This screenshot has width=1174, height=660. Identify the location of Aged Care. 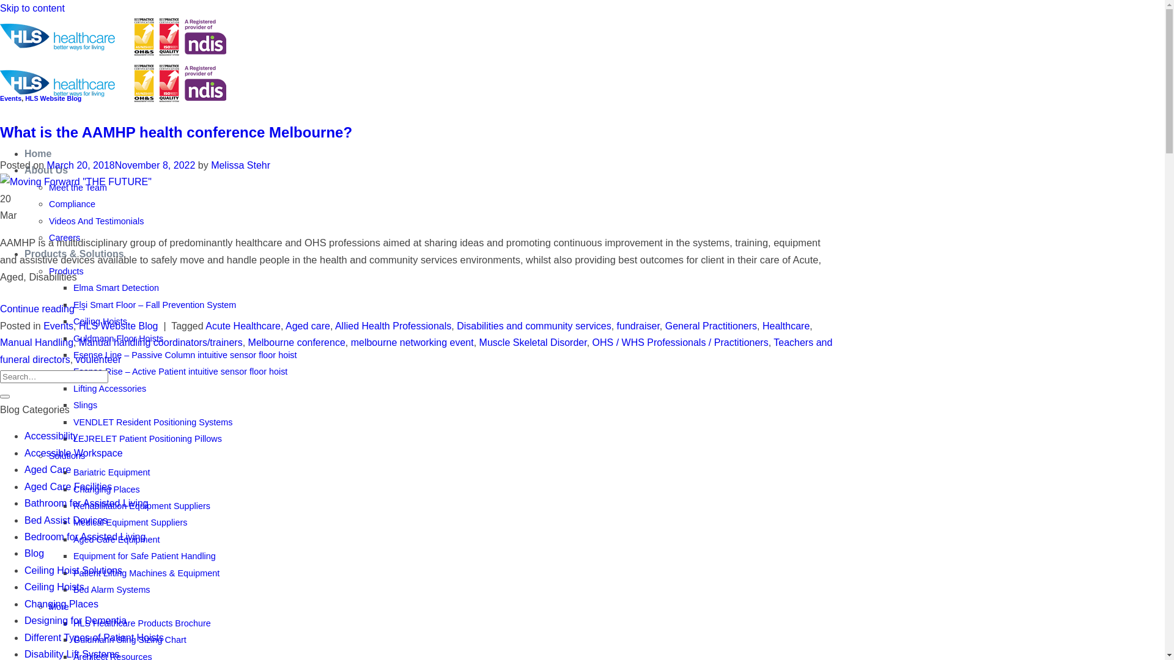
(48, 469).